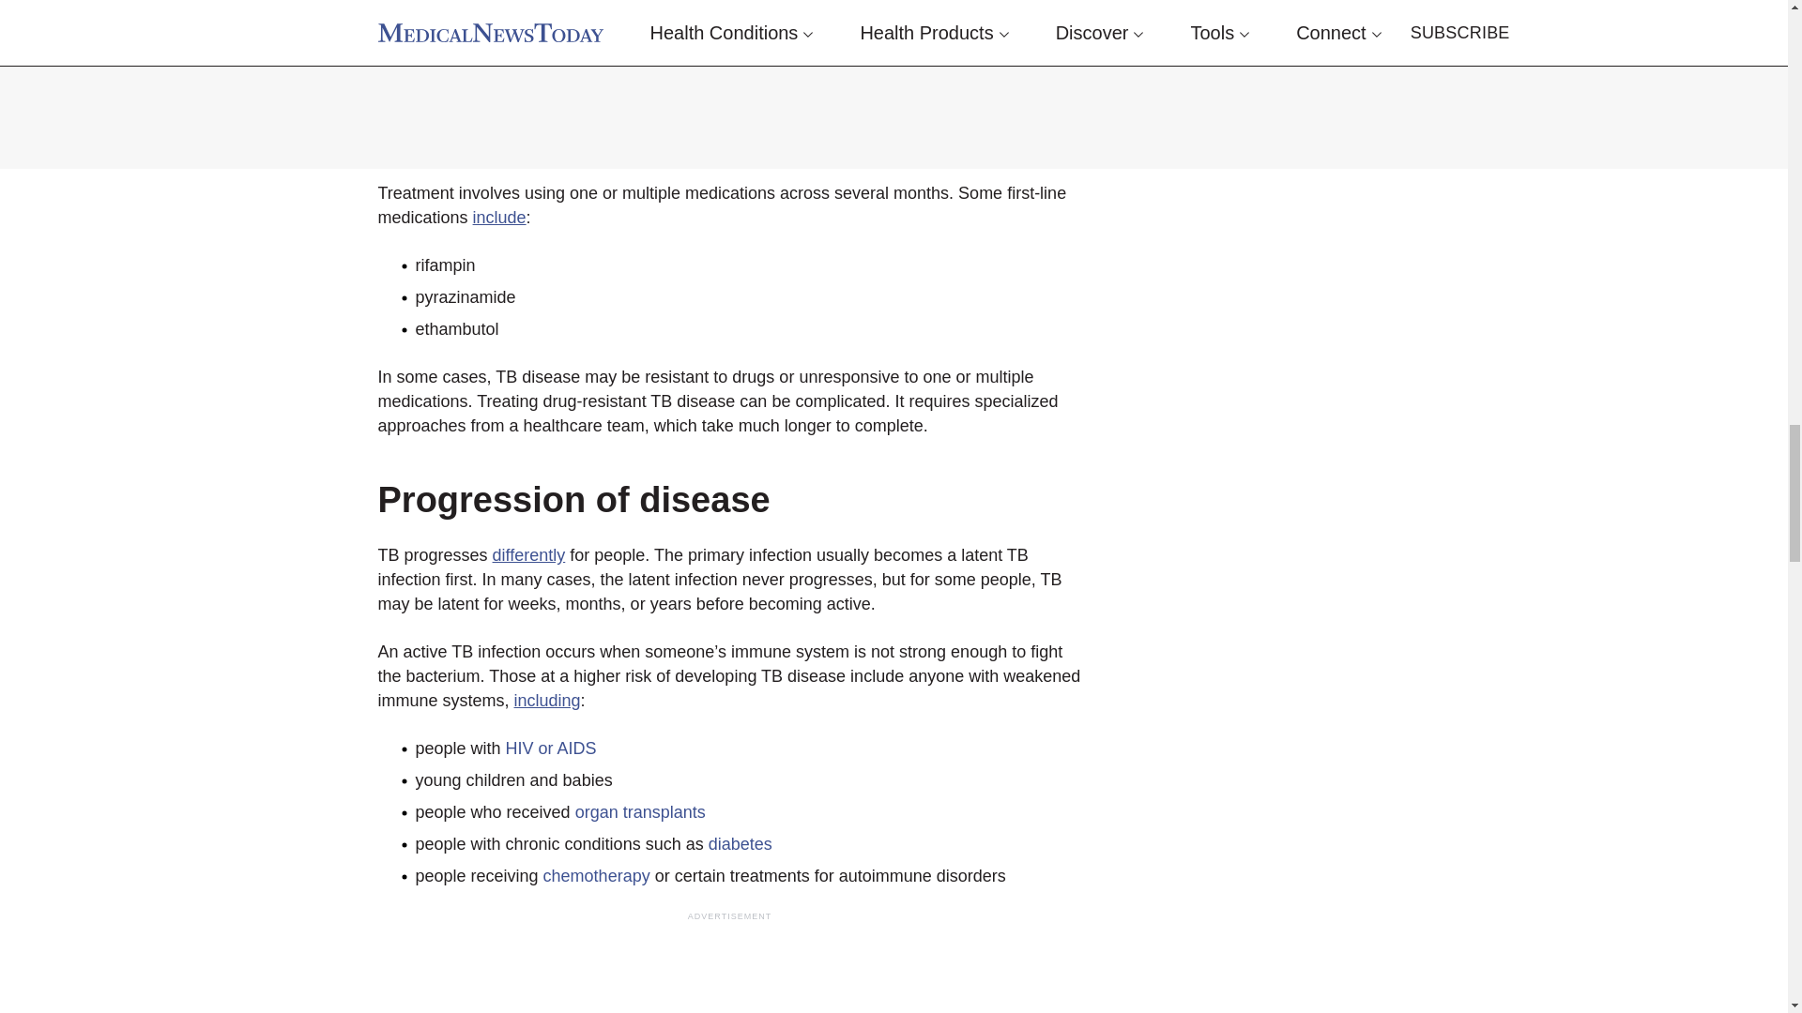 The height and width of the screenshot is (1013, 1802). What do you see at coordinates (640, 812) in the screenshot?
I see `organ transplants` at bounding box center [640, 812].